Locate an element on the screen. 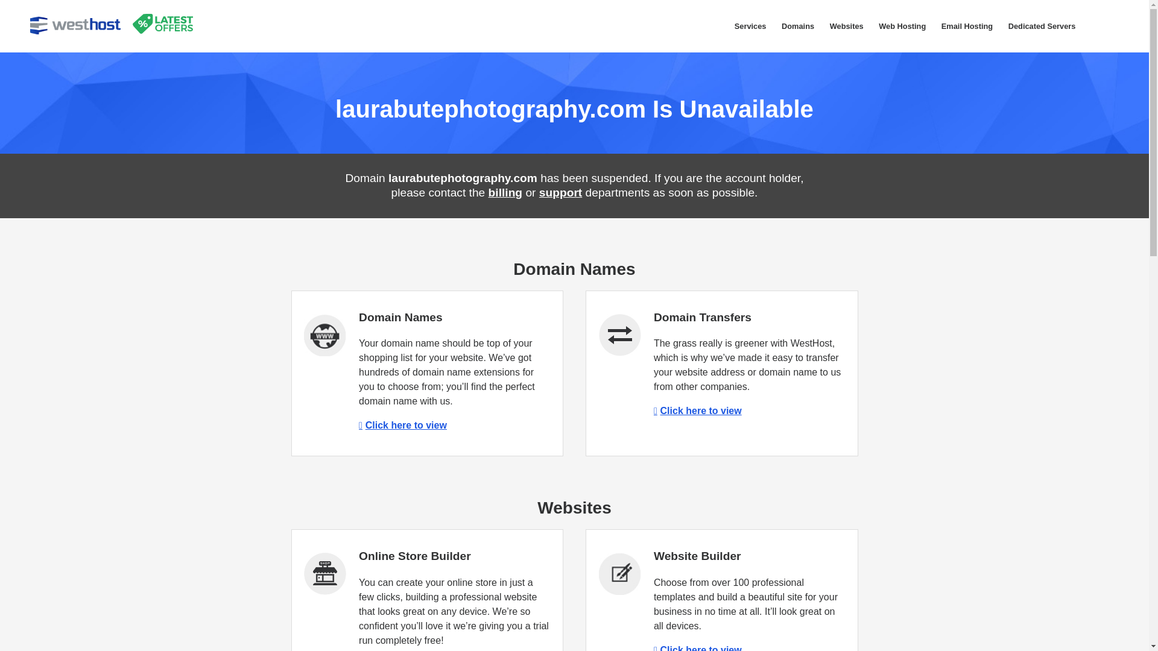 This screenshot has height=651, width=1158. Services is located at coordinates (750, 27).